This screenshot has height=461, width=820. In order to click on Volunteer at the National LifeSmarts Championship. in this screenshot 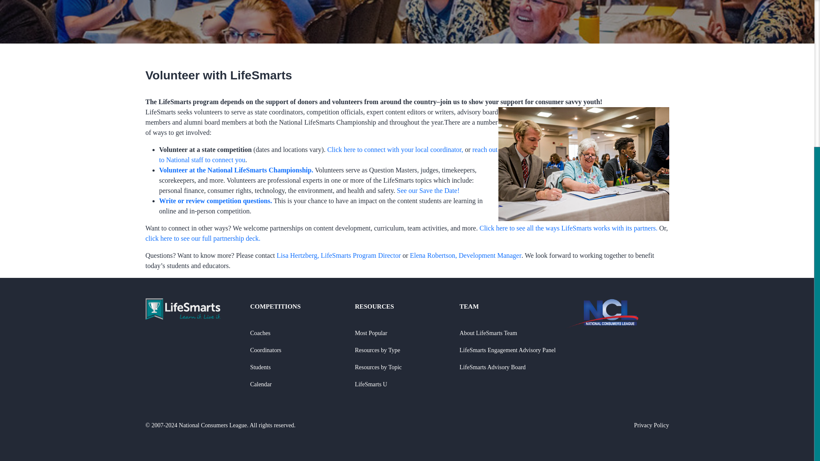, I will do `click(236, 170)`.